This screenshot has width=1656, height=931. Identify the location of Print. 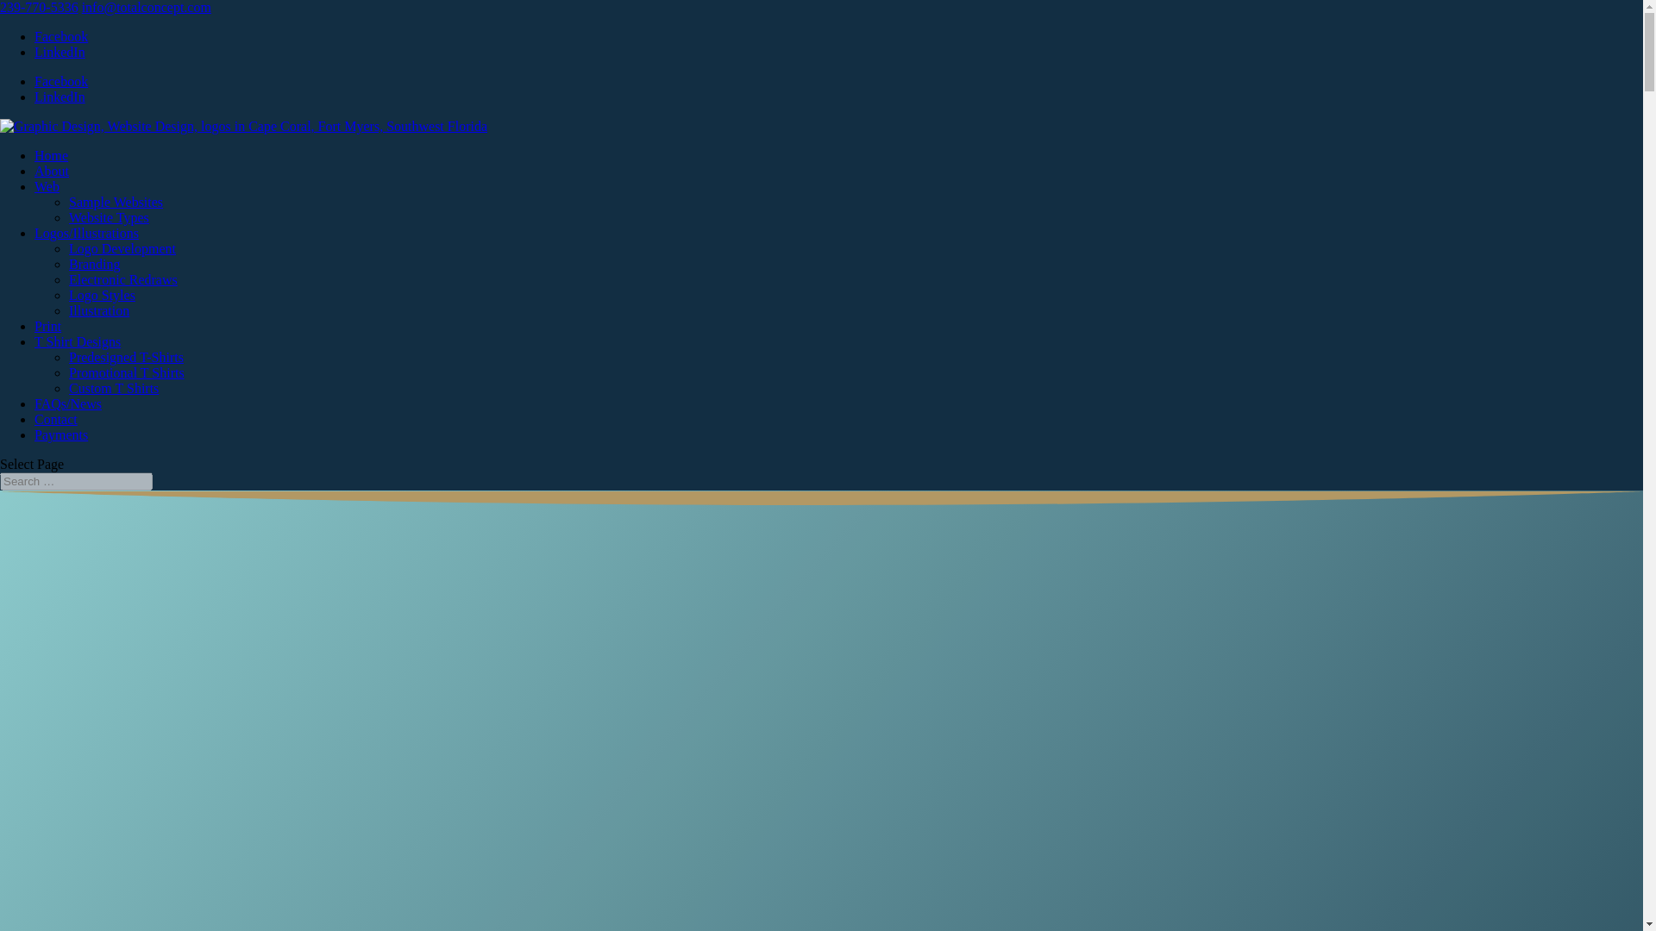
(48, 326).